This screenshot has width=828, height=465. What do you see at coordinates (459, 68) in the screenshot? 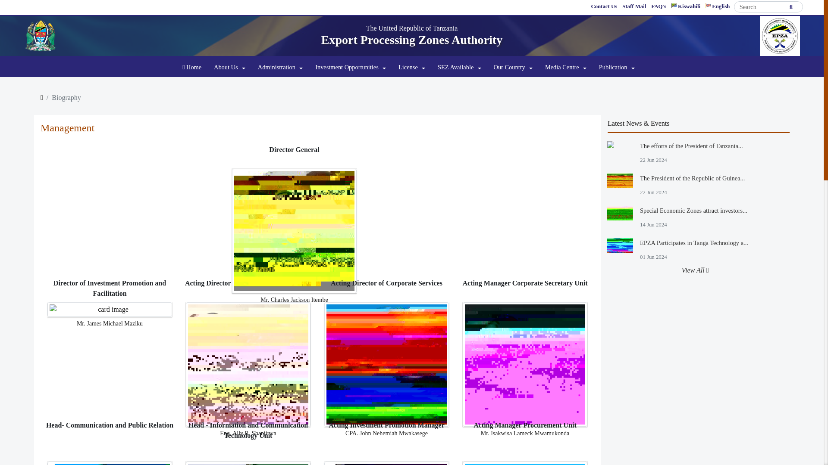
I see `SEZ Available` at bounding box center [459, 68].